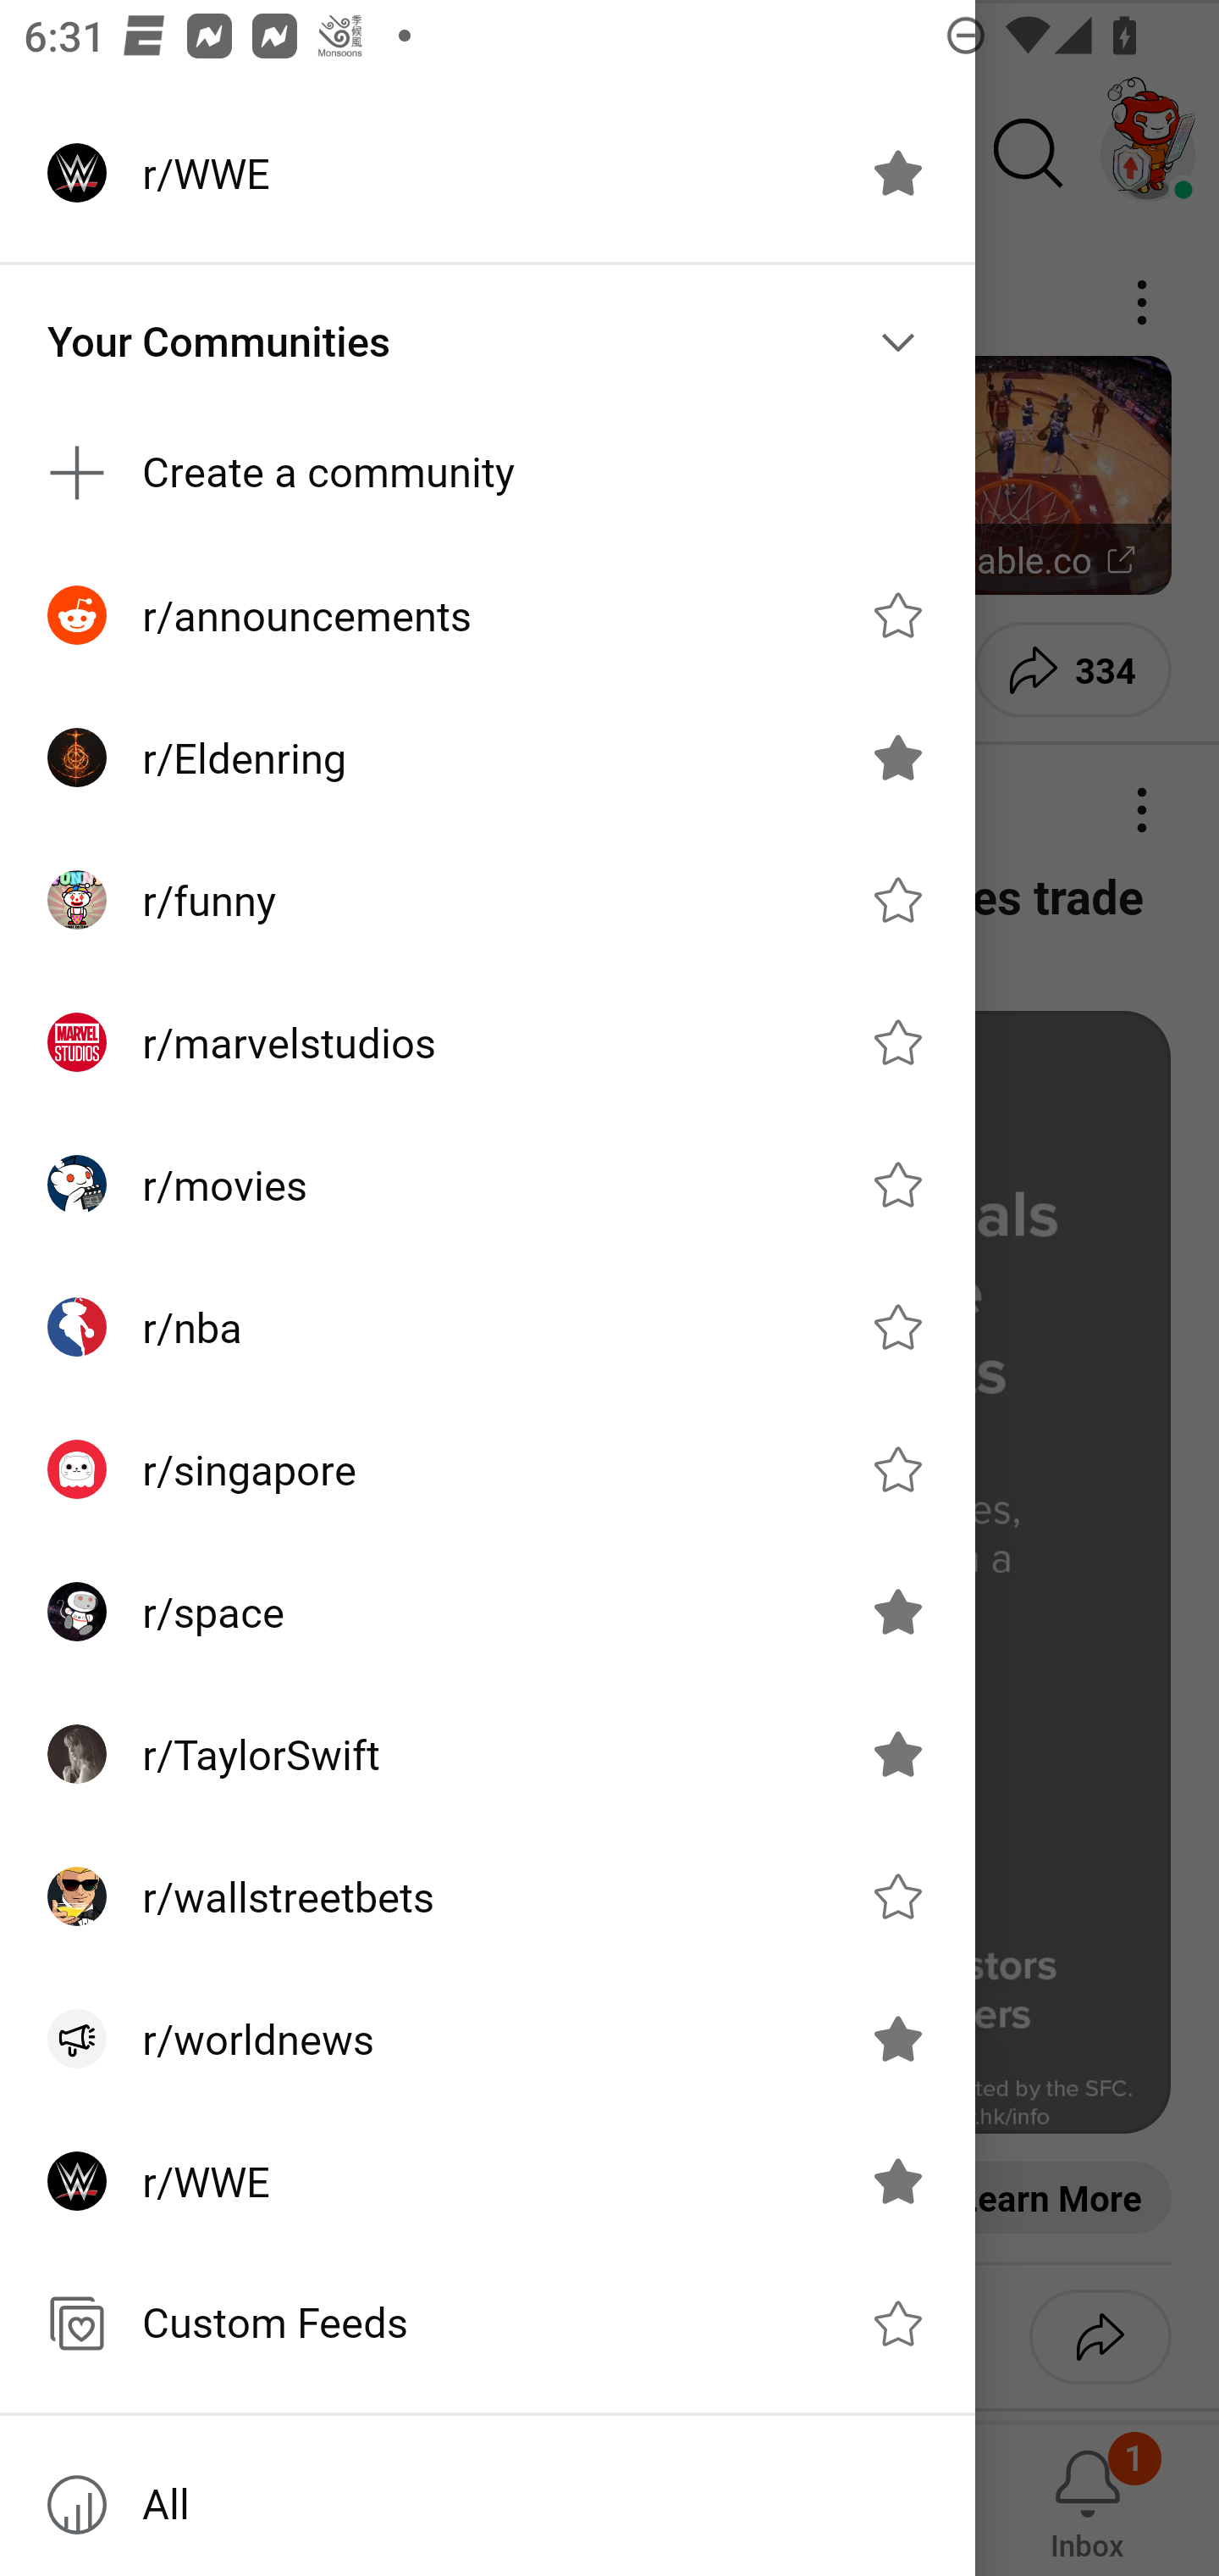  What do you see at coordinates (897, 613) in the screenshot?
I see `Favorite r/announcements` at bounding box center [897, 613].